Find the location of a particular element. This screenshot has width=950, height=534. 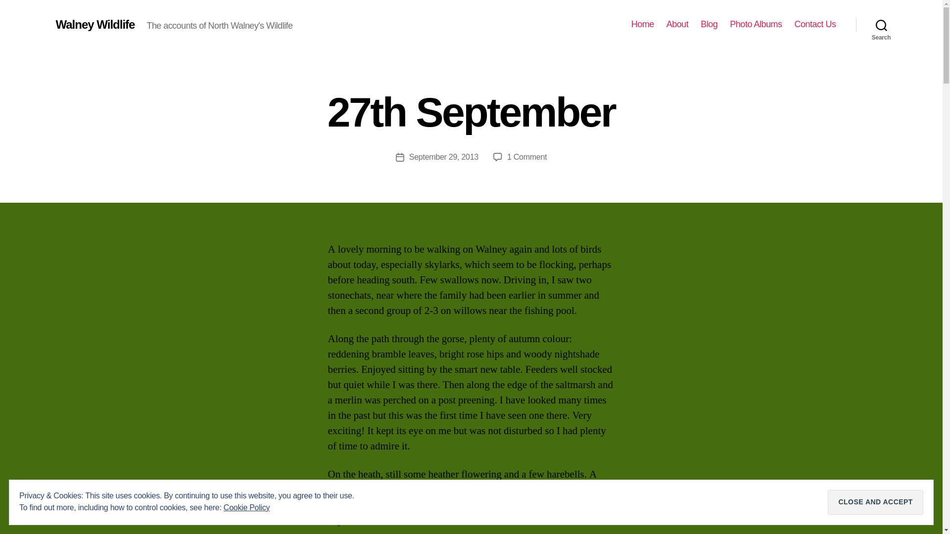

Walney Wildlife is located at coordinates (95, 24).